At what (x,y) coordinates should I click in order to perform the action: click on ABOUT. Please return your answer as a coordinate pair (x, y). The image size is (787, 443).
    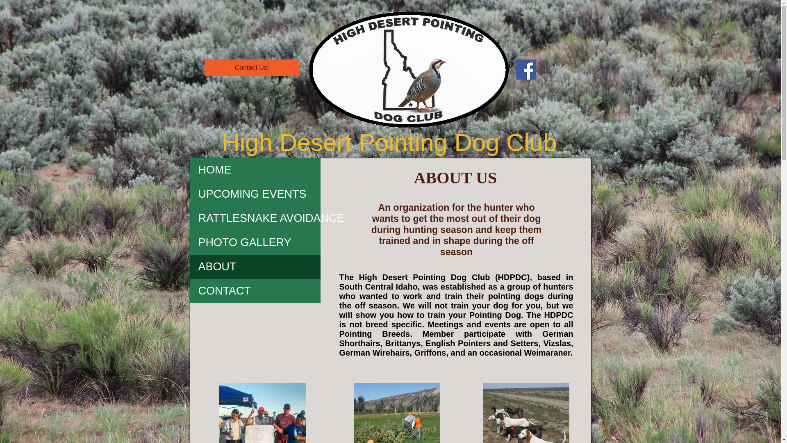
    Looking at the image, I should click on (255, 267).